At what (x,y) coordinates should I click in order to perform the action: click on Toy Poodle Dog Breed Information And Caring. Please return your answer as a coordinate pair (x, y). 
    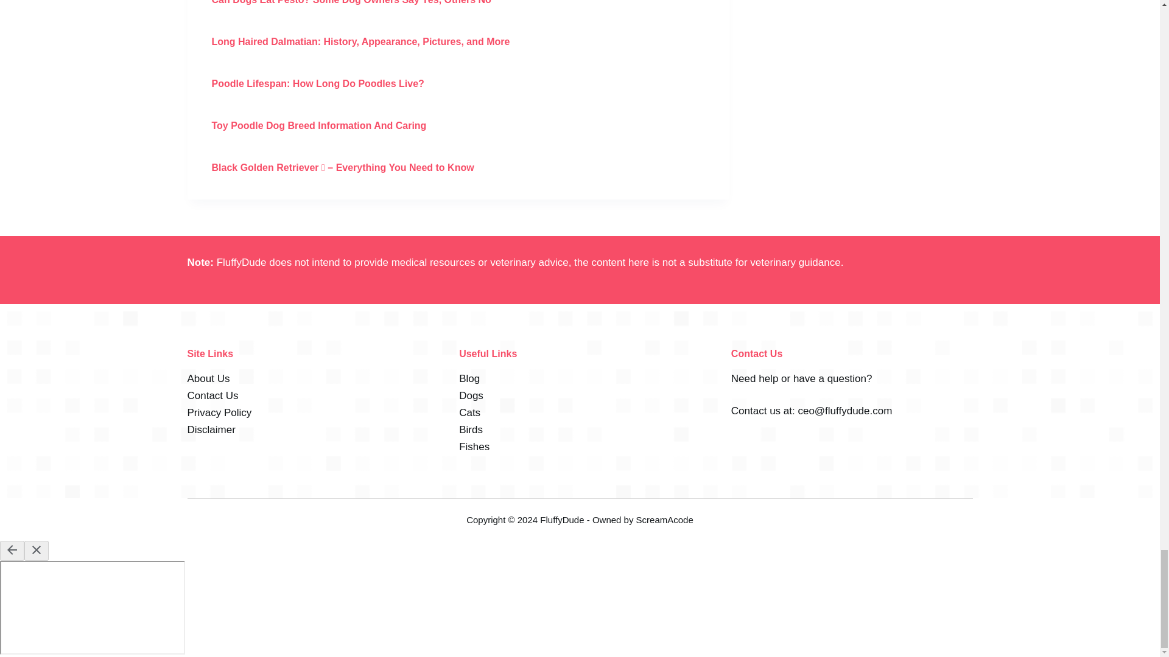
    Looking at the image, I should click on (319, 125).